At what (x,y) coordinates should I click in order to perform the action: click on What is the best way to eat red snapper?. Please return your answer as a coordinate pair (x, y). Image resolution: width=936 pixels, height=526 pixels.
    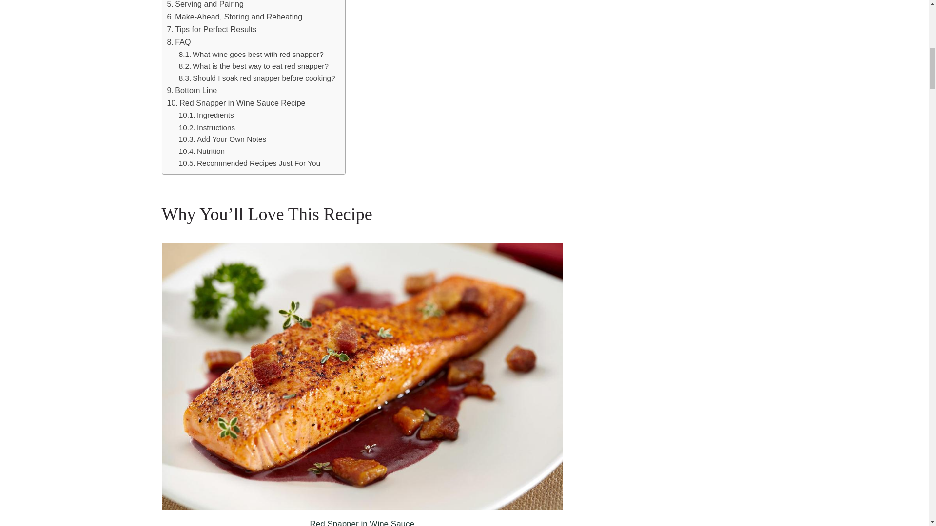
    Looking at the image, I should click on (253, 66).